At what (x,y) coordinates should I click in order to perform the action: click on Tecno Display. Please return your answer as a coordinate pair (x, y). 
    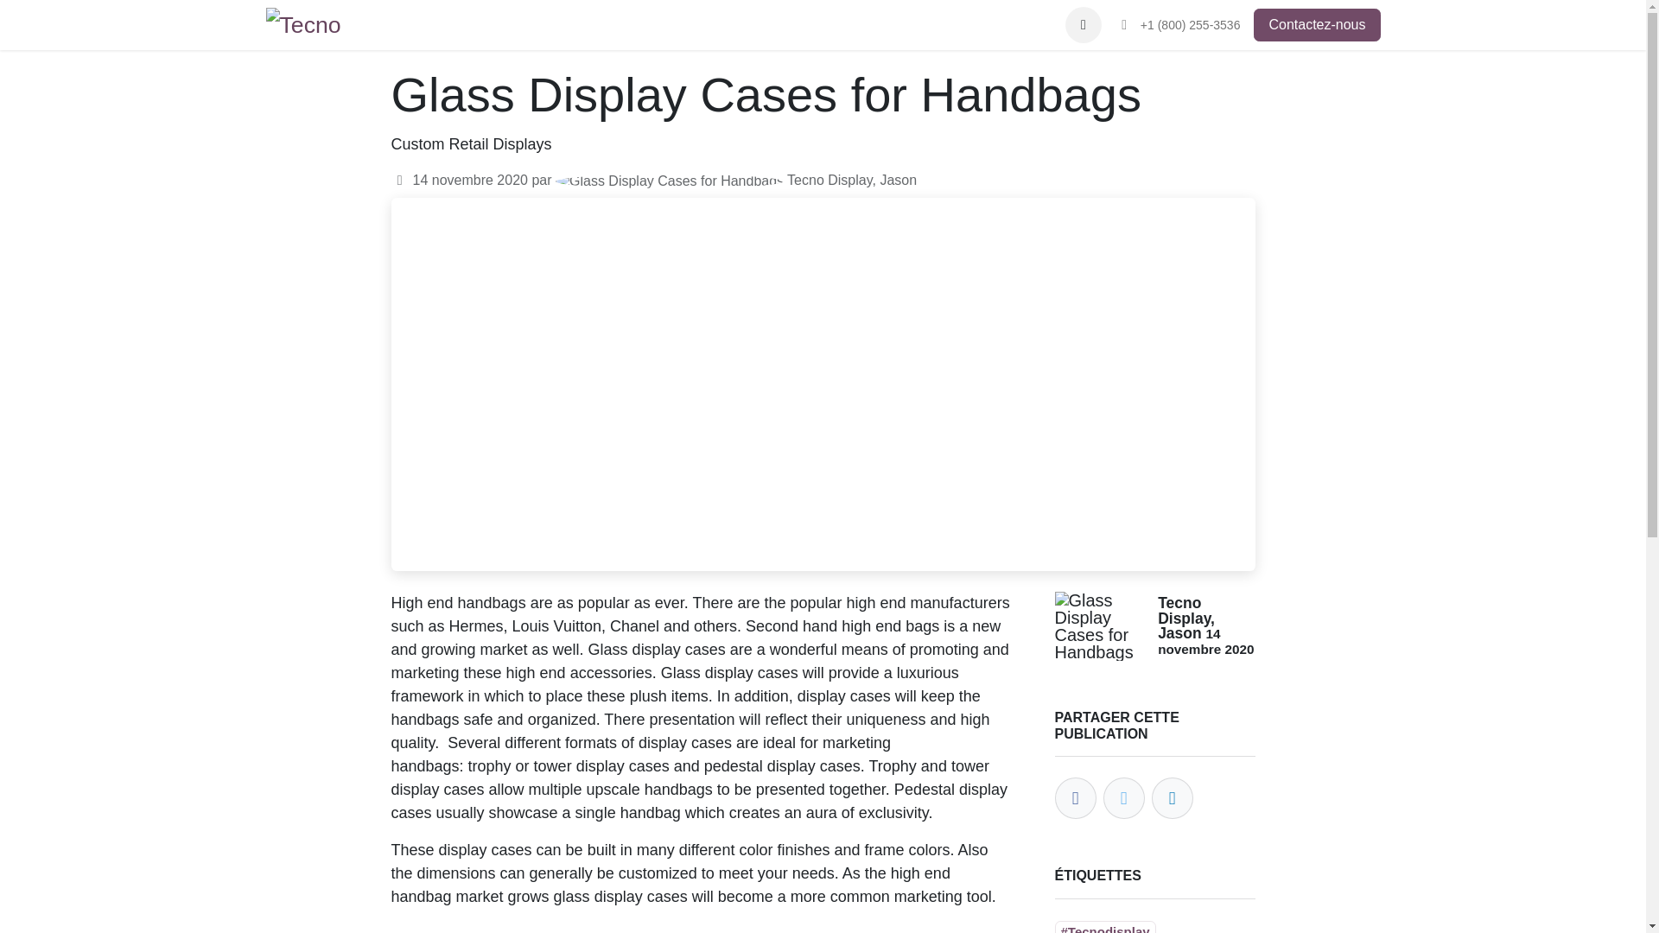
    Looking at the image, I should click on (307, 24).